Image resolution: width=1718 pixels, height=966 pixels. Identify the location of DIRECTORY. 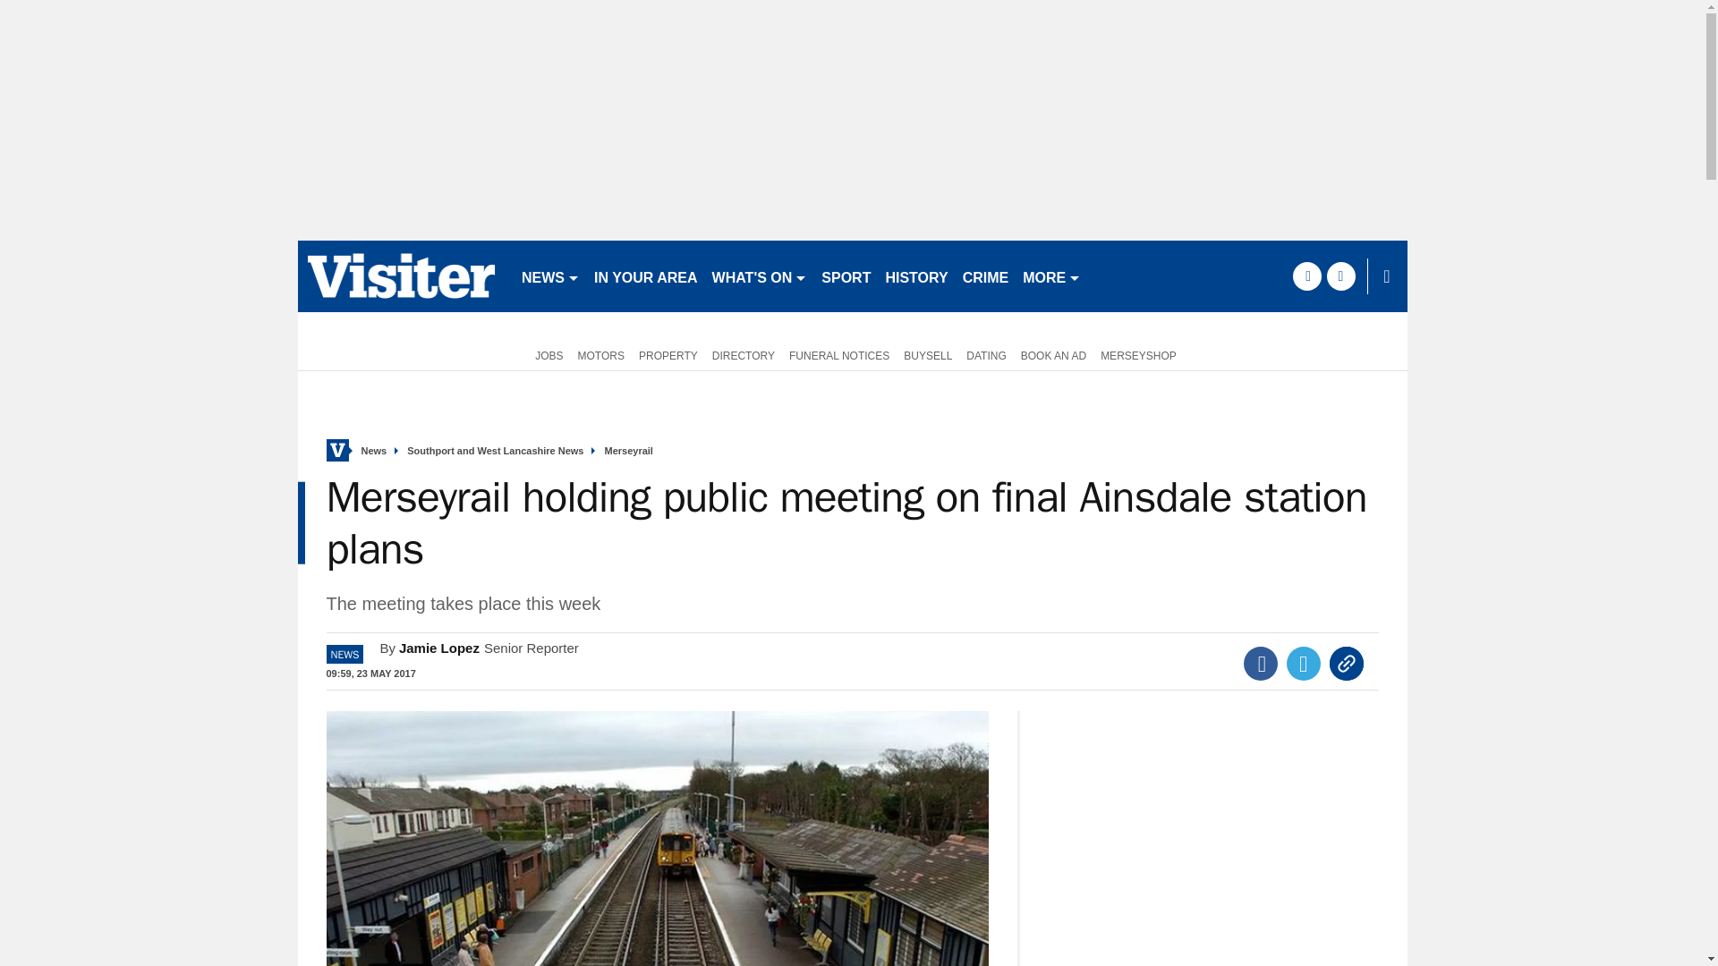
(743, 354).